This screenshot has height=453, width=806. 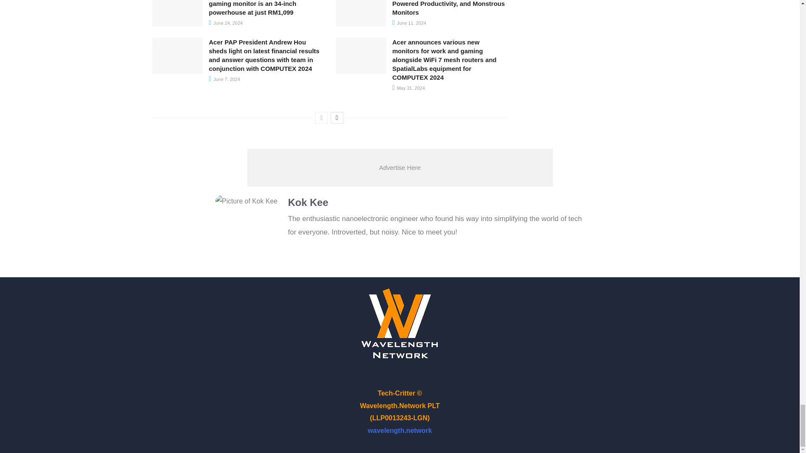 What do you see at coordinates (322, 117) in the screenshot?
I see `Previous` at bounding box center [322, 117].